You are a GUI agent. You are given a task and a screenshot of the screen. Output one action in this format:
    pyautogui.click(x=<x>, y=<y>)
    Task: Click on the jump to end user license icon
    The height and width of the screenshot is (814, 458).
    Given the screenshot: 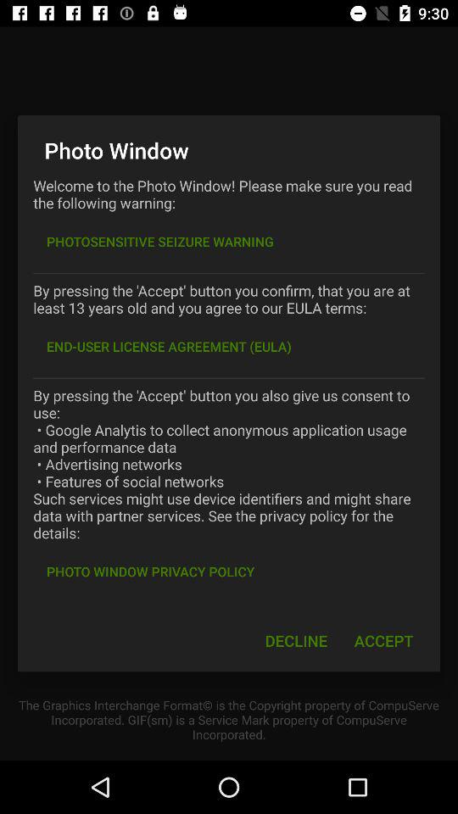 What is the action you would take?
    pyautogui.click(x=169, y=346)
    